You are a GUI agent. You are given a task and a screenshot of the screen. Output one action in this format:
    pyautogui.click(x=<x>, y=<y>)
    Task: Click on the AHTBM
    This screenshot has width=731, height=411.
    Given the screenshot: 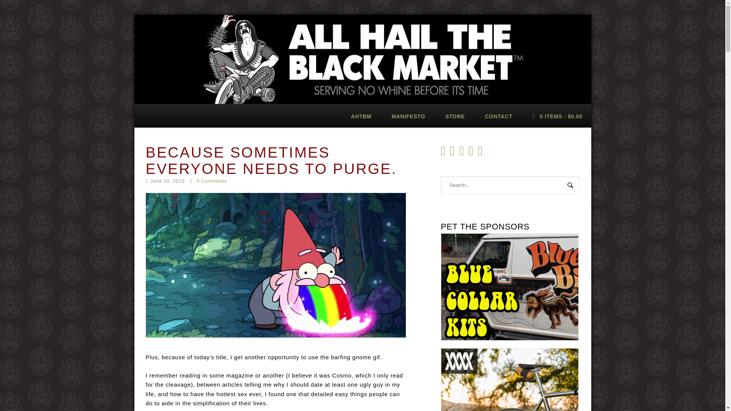 What is the action you would take?
    pyautogui.click(x=361, y=116)
    